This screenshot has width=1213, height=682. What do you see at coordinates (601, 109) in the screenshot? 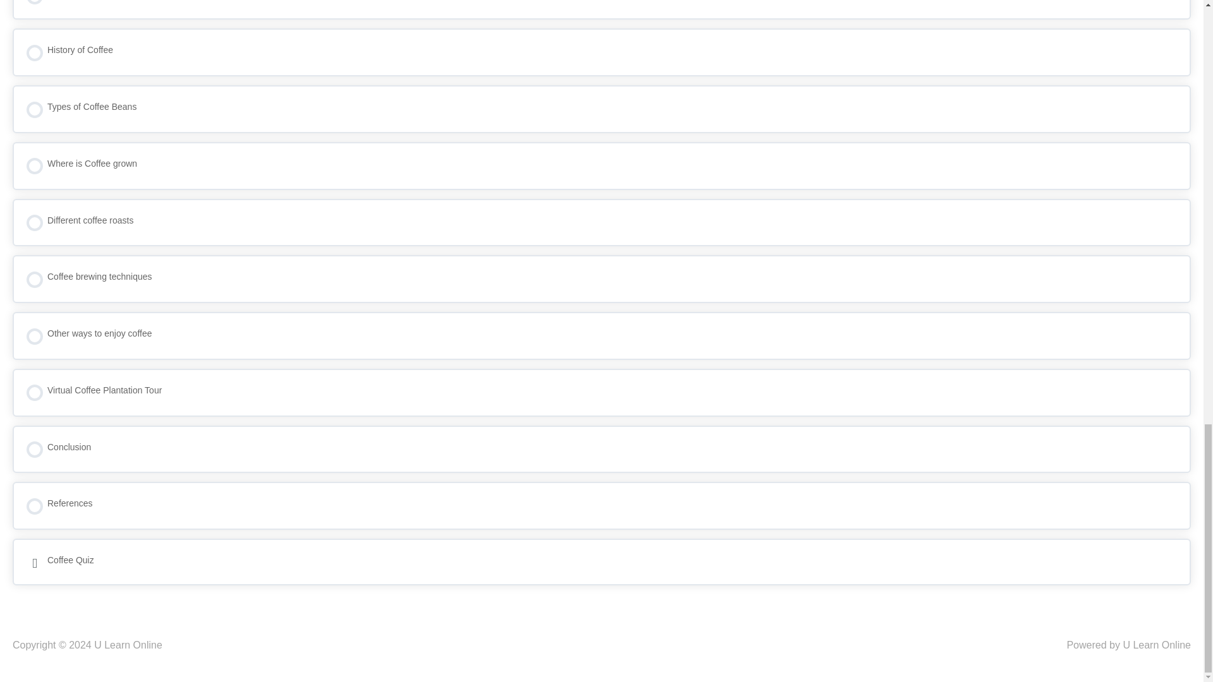
I see `Types of Coffee Beans` at bounding box center [601, 109].